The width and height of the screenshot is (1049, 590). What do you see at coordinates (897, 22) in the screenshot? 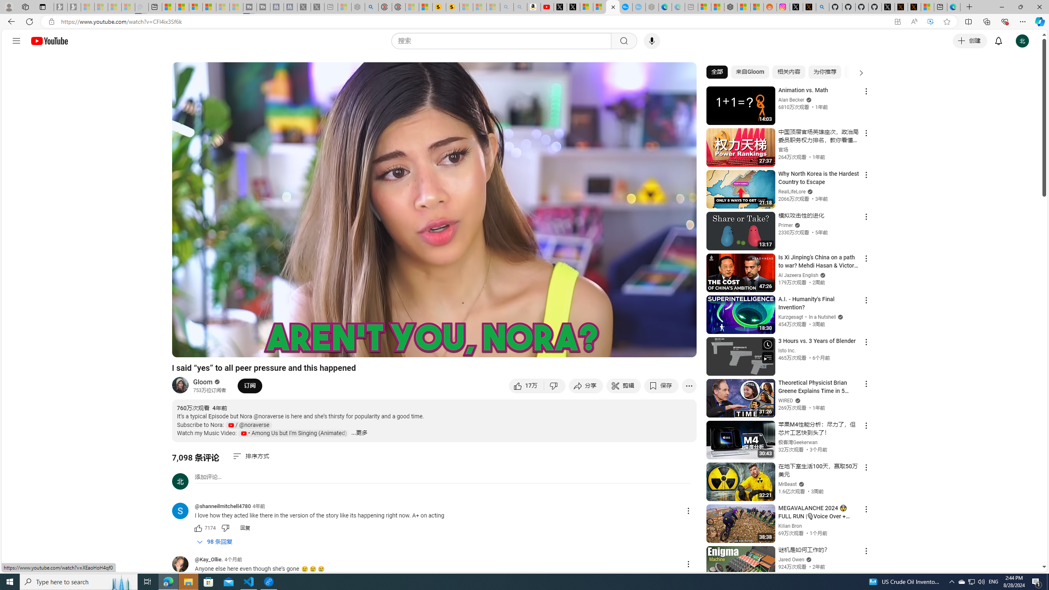
I see `App available. Install YouTube` at bounding box center [897, 22].